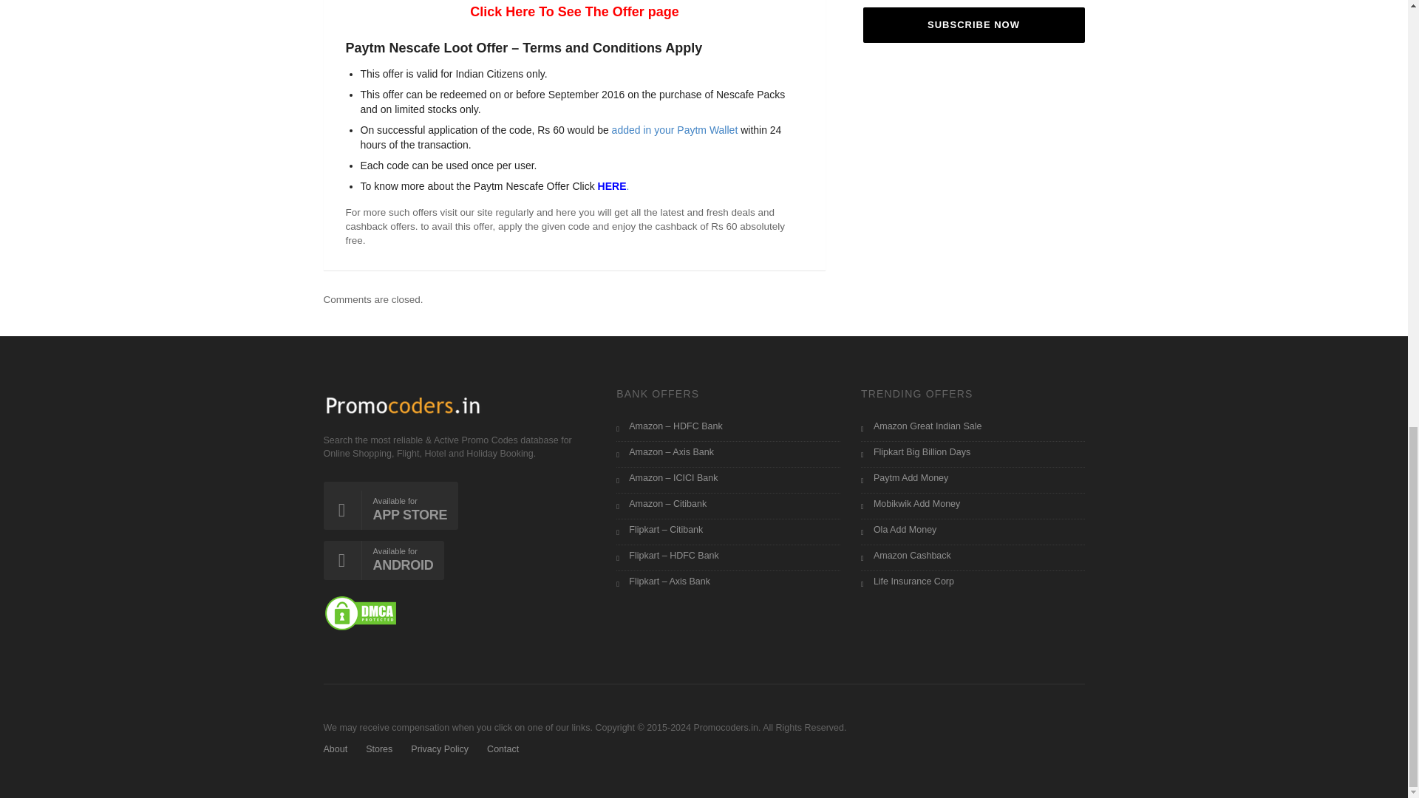  I want to click on Click Here To See The Offer page, so click(574, 12).